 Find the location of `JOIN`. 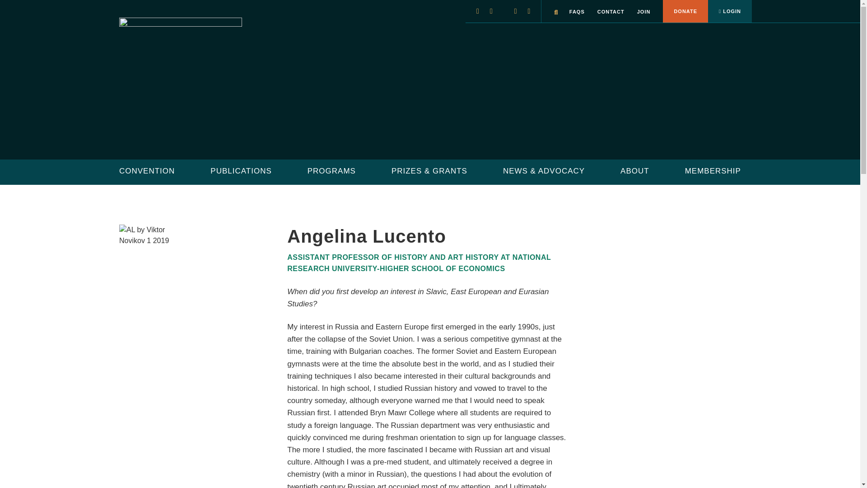

JOIN is located at coordinates (644, 12).